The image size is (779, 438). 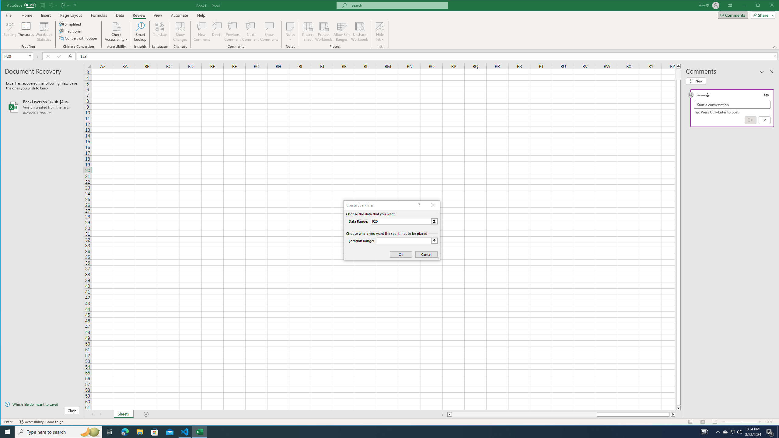 I want to click on Formulas, so click(x=99, y=15).